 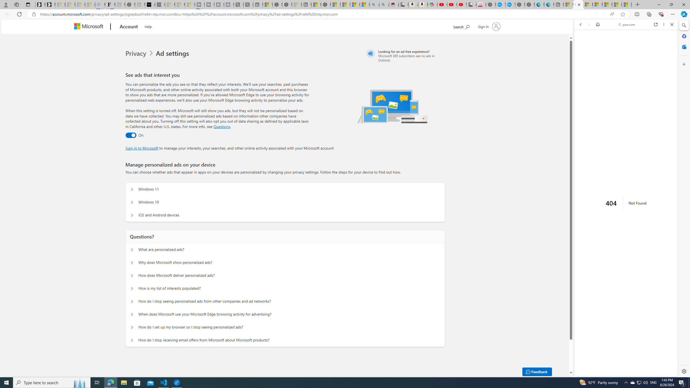 I want to click on Poe The Raven, so click(x=679, y=386).